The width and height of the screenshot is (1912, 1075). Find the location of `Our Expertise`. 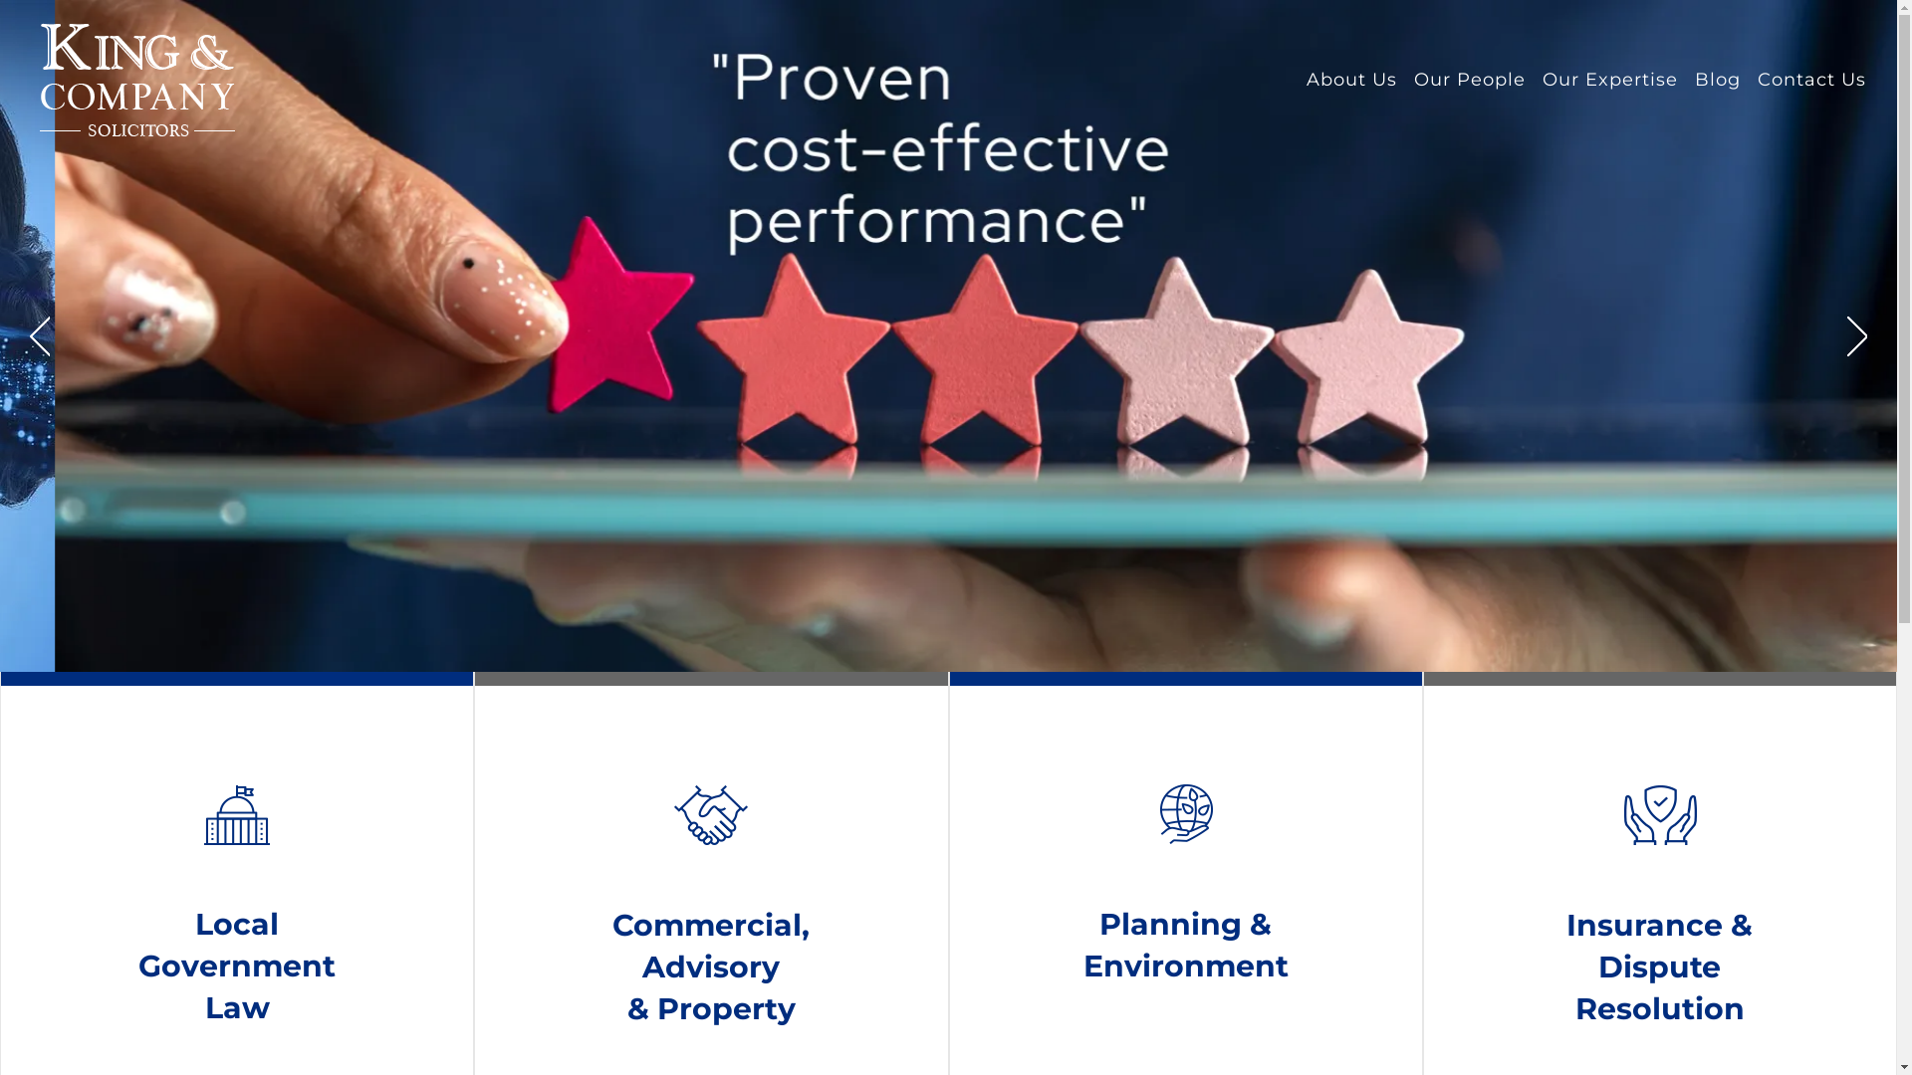

Our Expertise is located at coordinates (1610, 80).